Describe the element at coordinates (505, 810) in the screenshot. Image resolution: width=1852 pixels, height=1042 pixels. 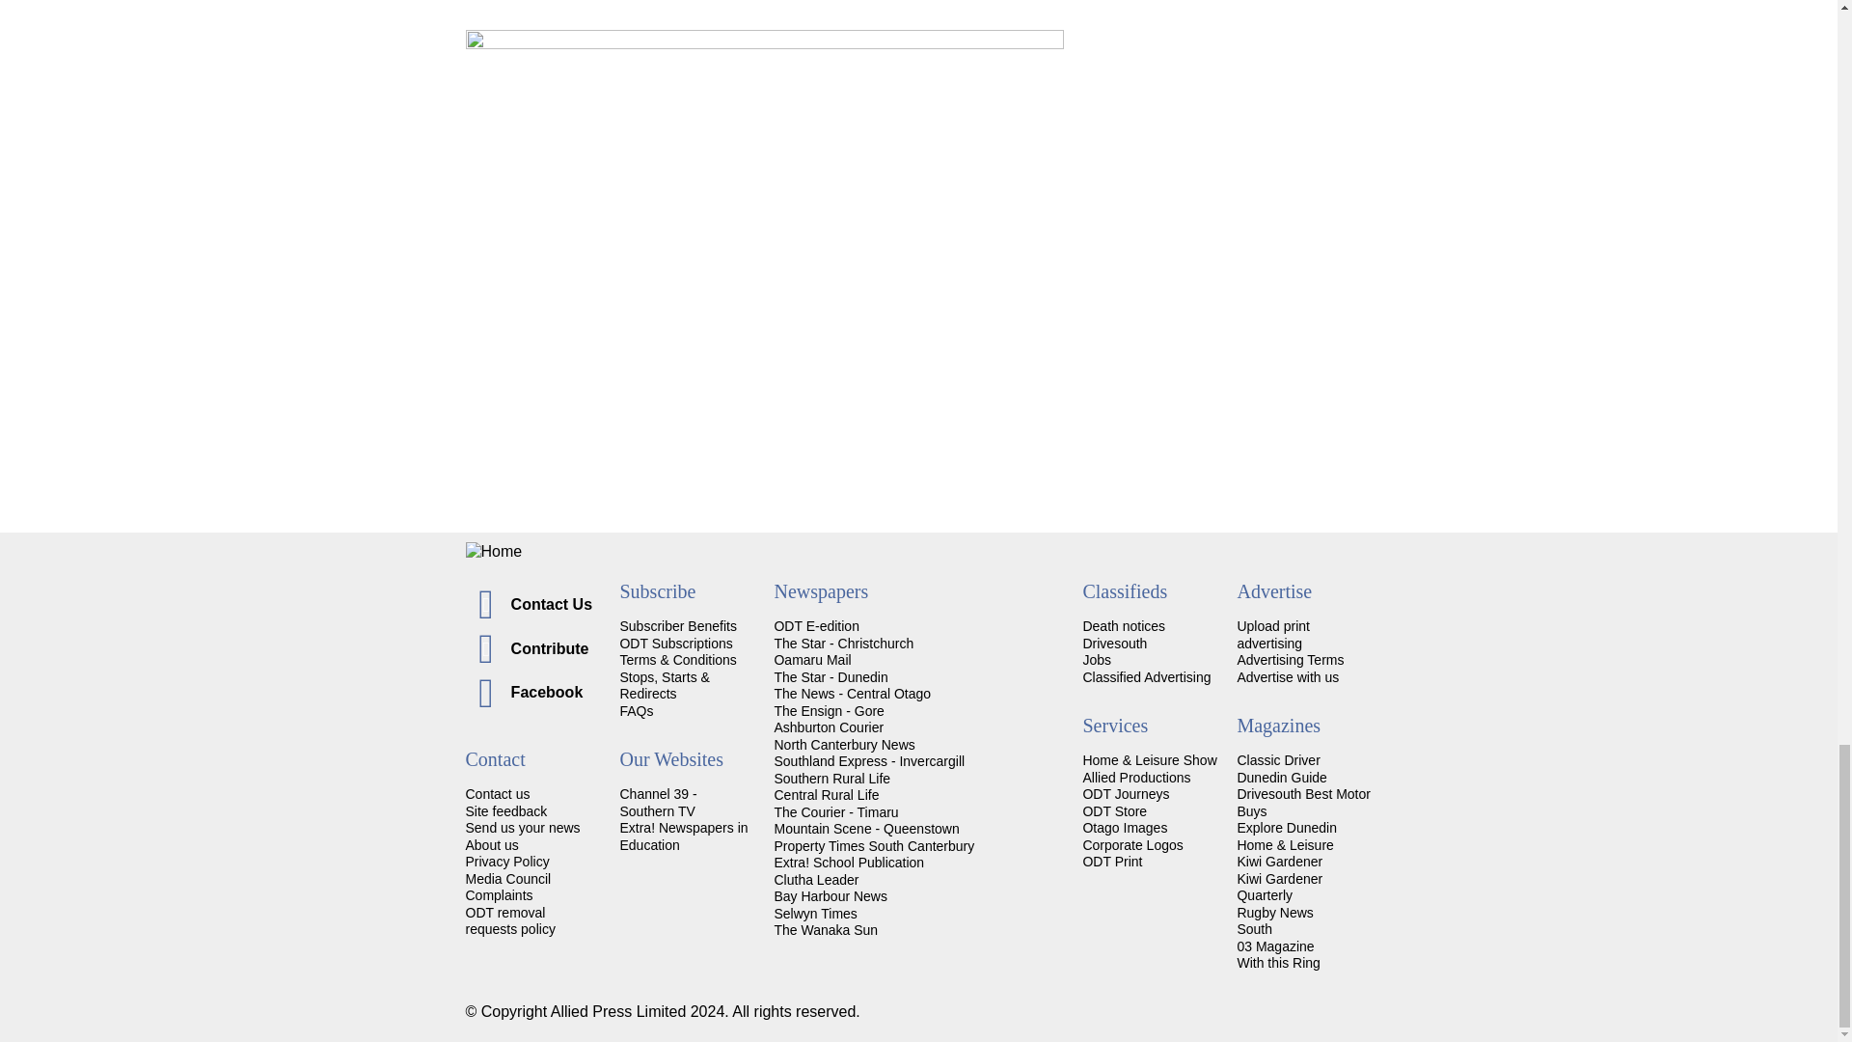
I see `Let us know what you think` at that location.